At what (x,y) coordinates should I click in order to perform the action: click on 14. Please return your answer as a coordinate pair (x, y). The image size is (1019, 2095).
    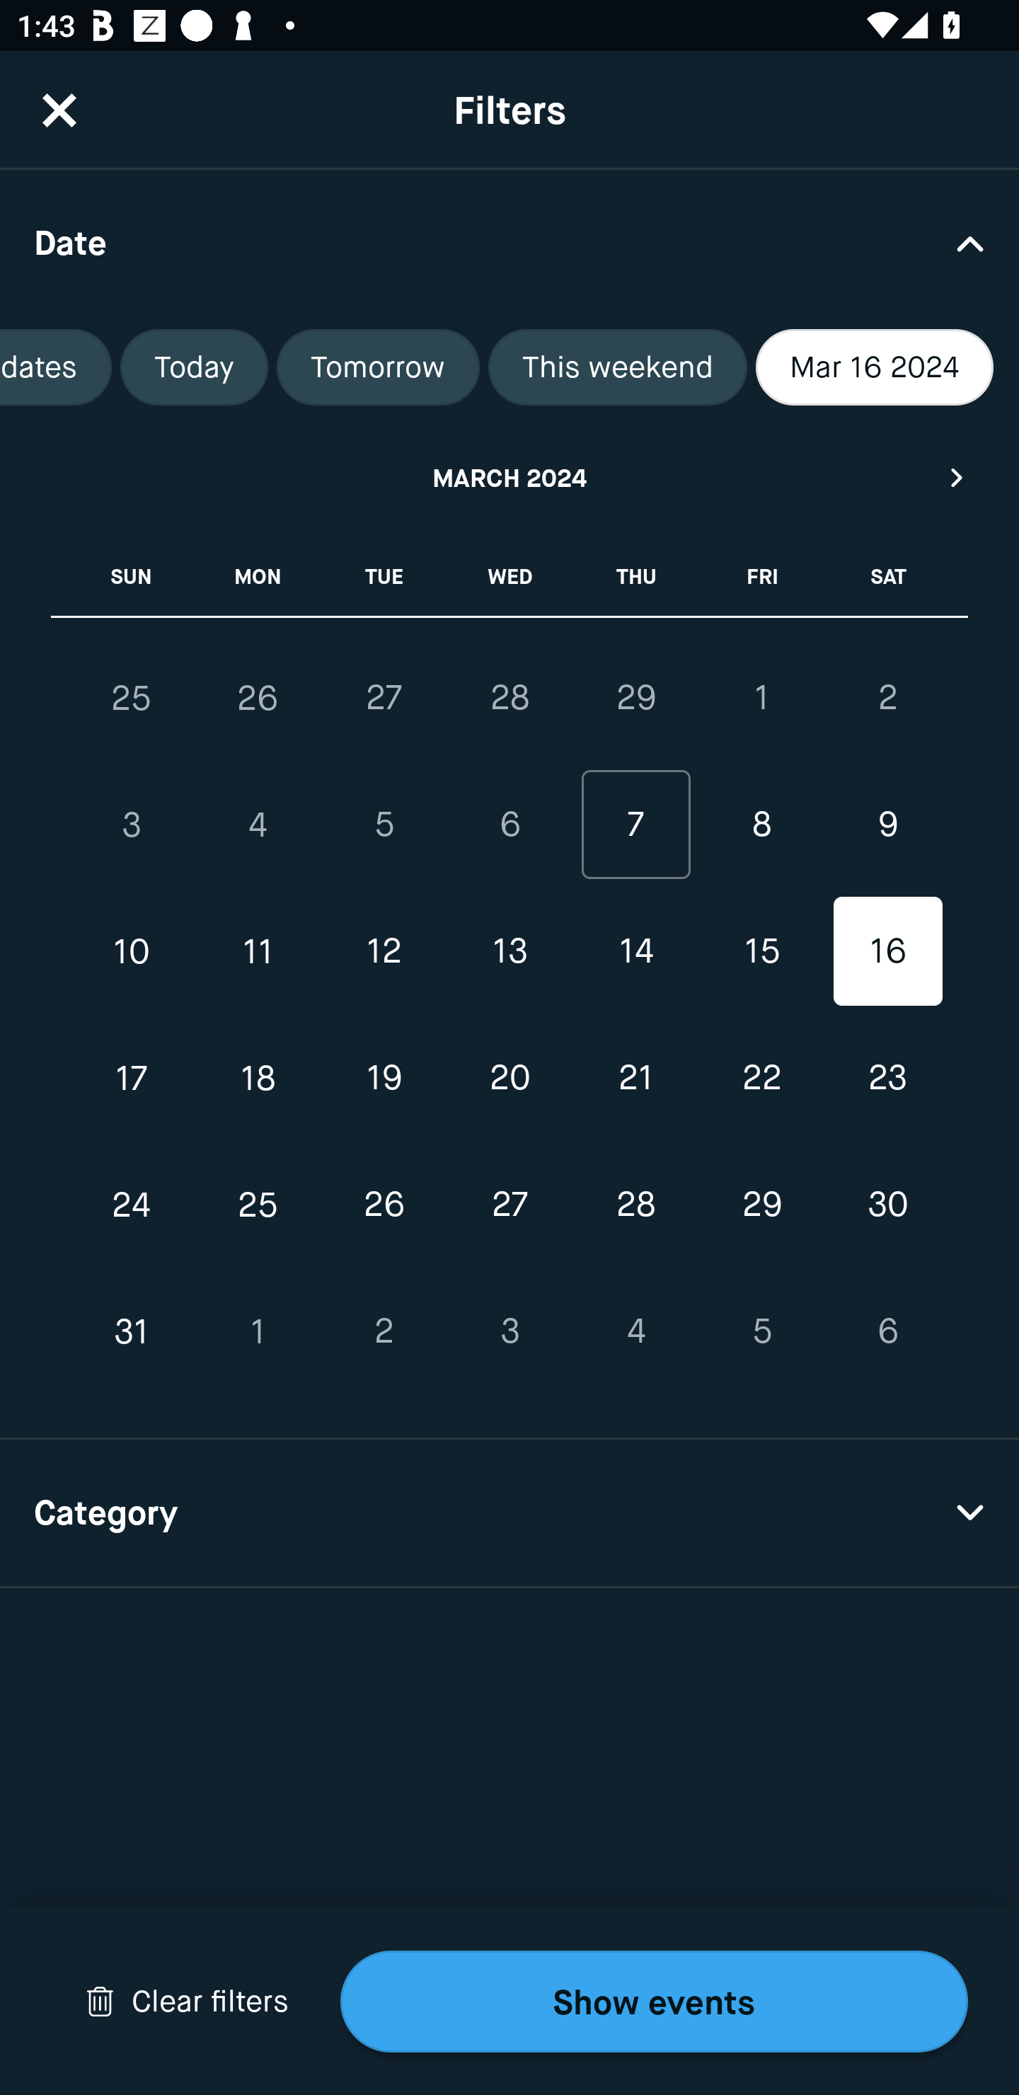
    Looking at the image, I should click on (635, 951).